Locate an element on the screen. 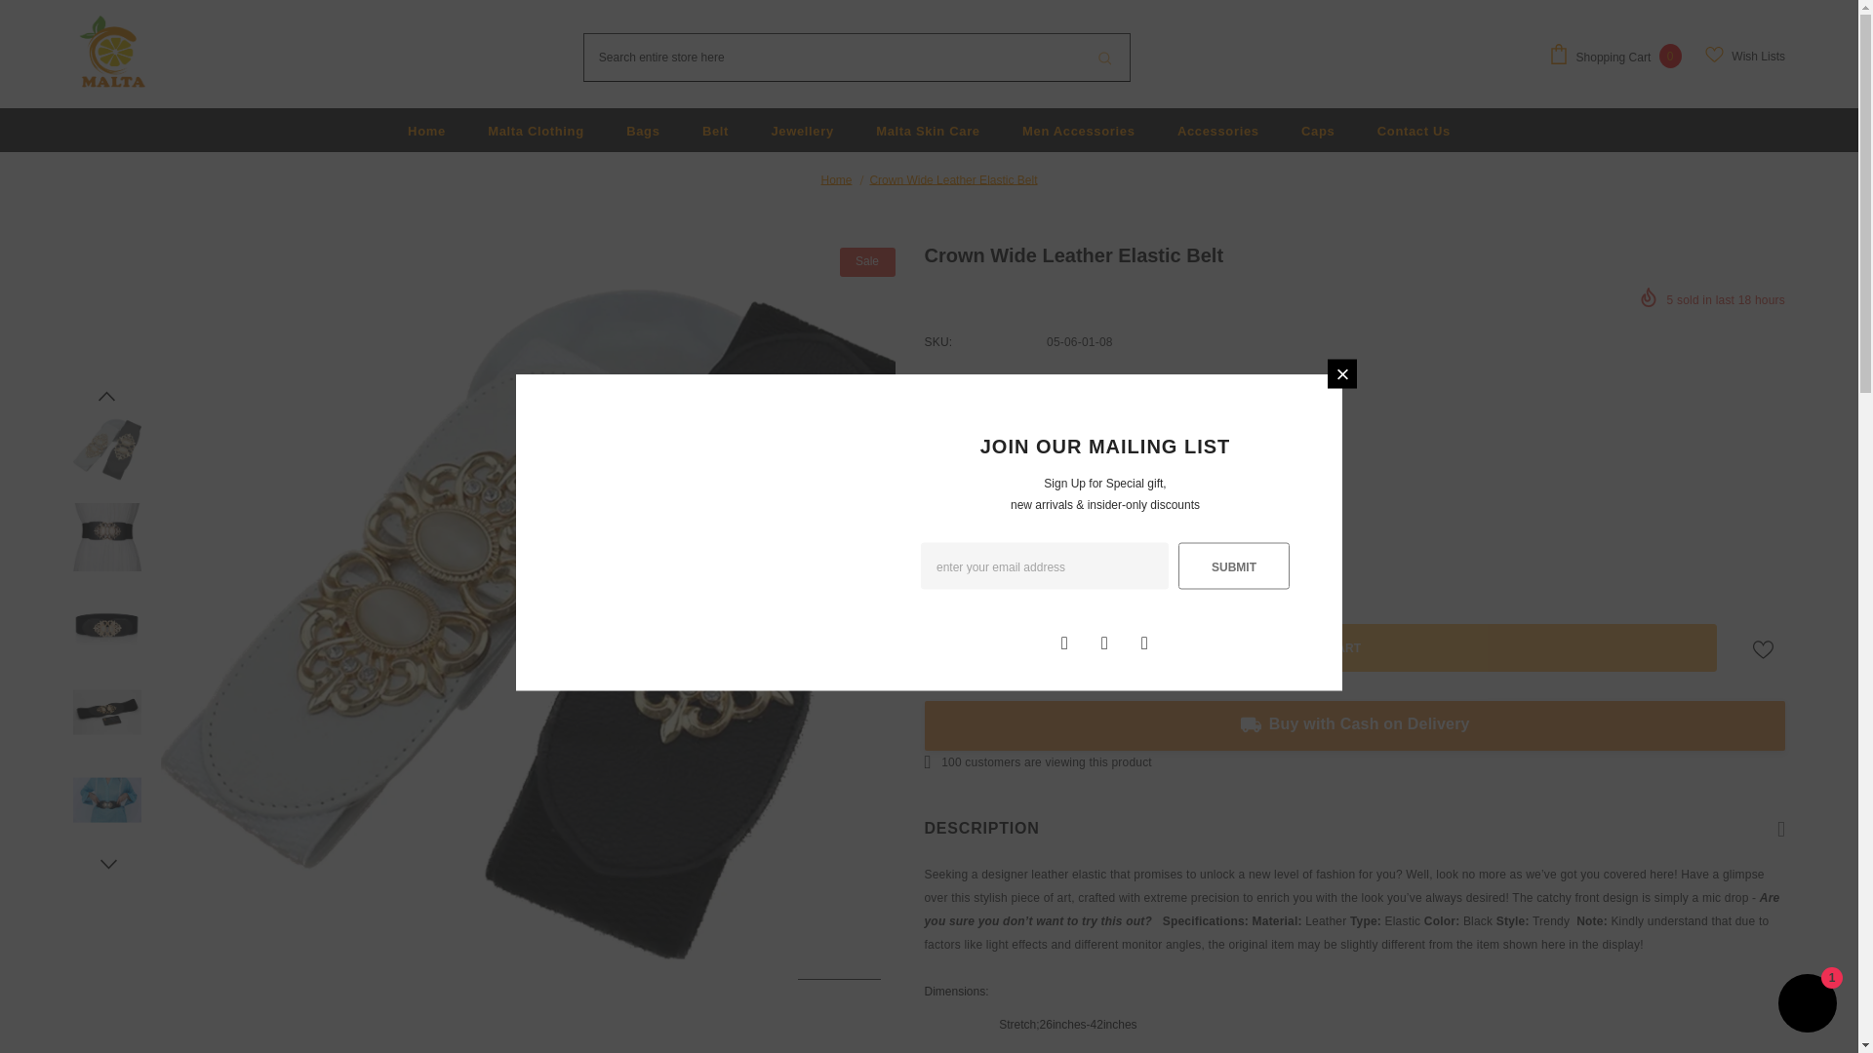 This screenshot has width=1873, height=1053. Home is located at coordinates (426, 130).